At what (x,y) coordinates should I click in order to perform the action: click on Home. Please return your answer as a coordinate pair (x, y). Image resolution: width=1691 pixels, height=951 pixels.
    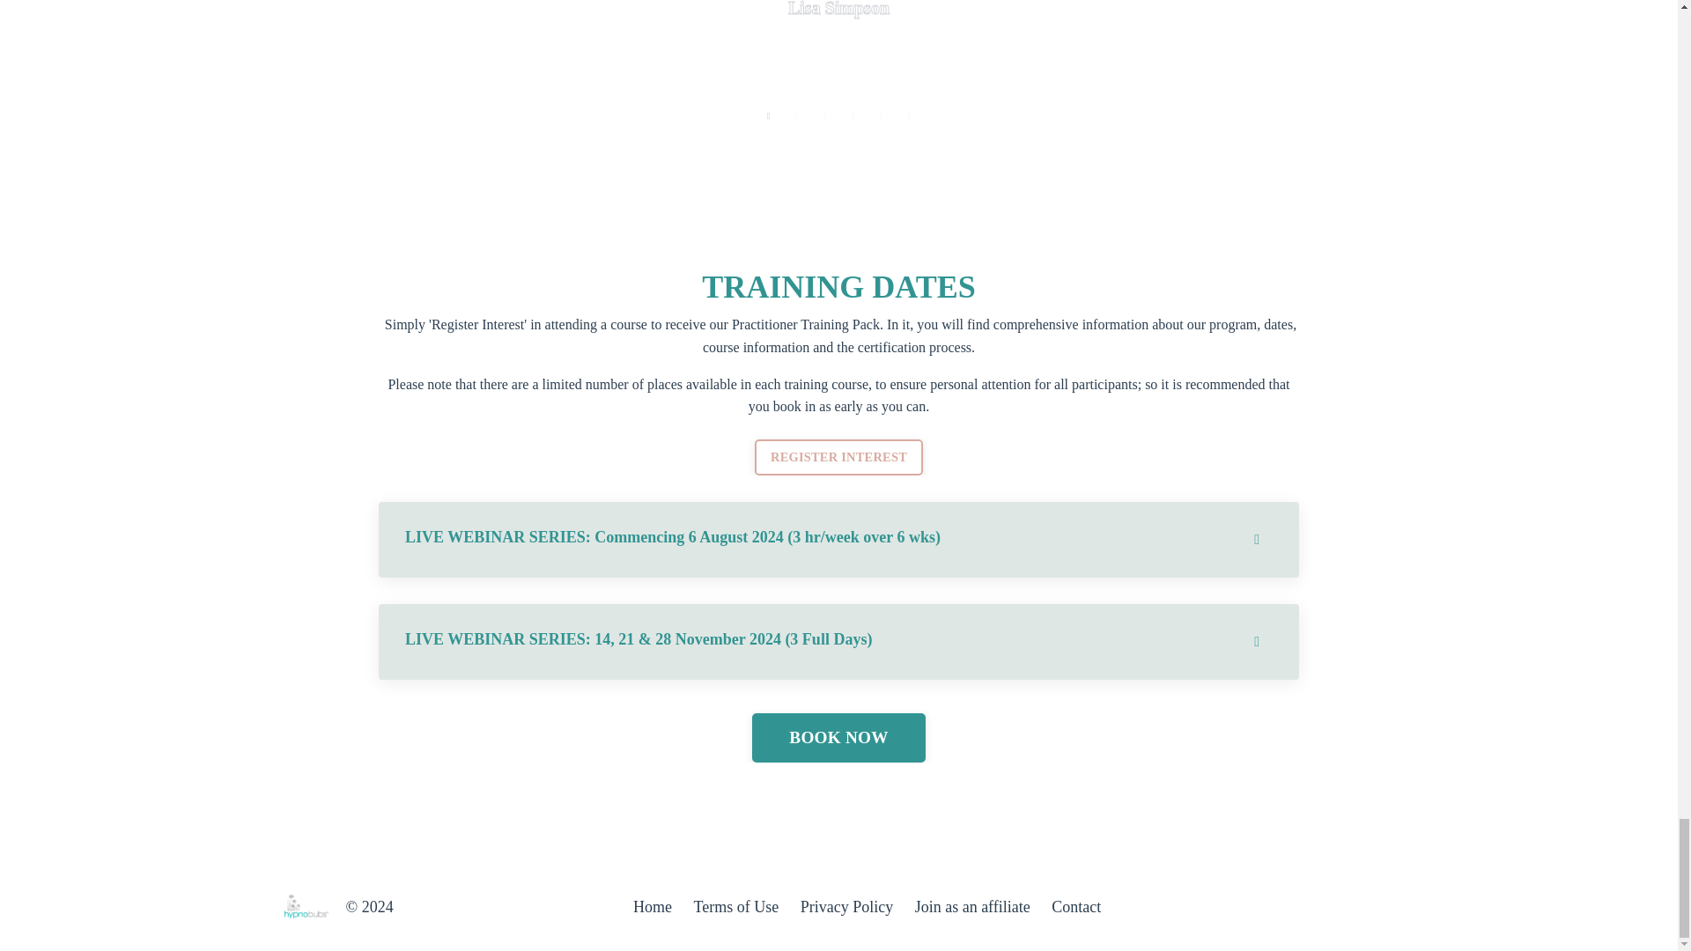
    Looking at the image, I should click on (652, 907).